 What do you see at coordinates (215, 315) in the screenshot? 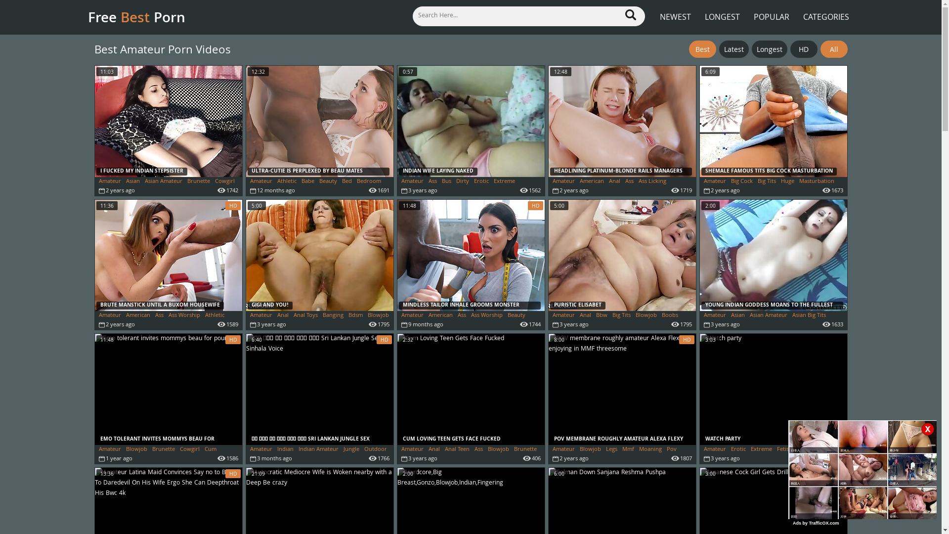
I see `Athletic` at bounding box center [215, 315].